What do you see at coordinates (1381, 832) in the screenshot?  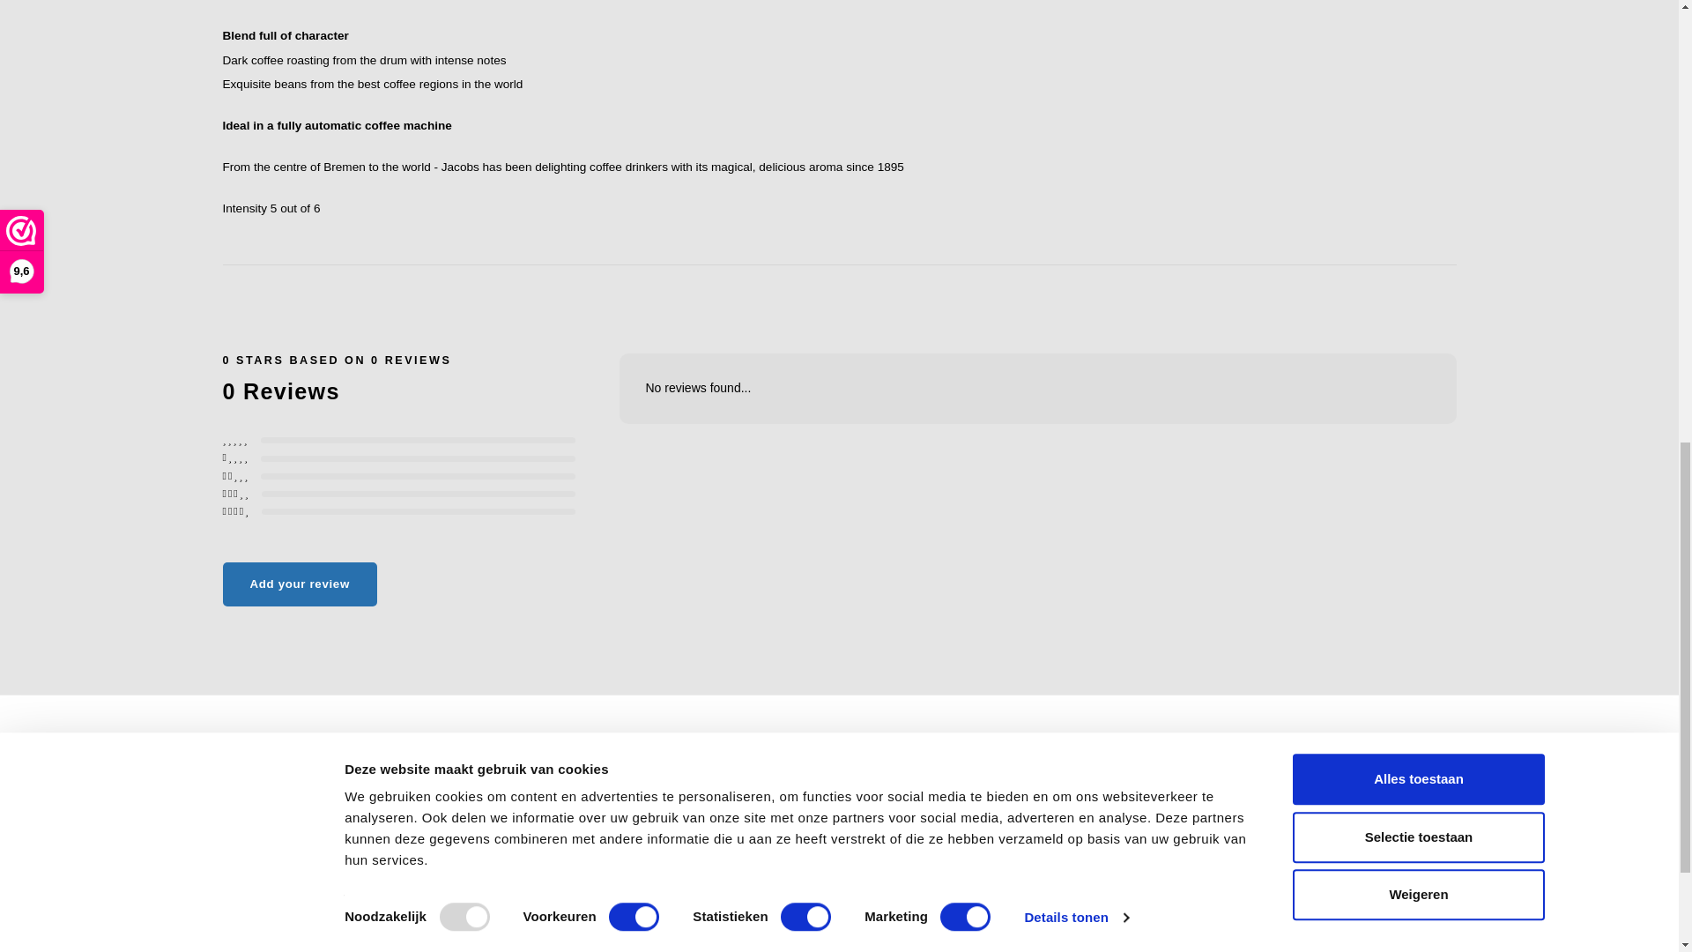 I see `My tickets` at bounding box center [1381, 832].